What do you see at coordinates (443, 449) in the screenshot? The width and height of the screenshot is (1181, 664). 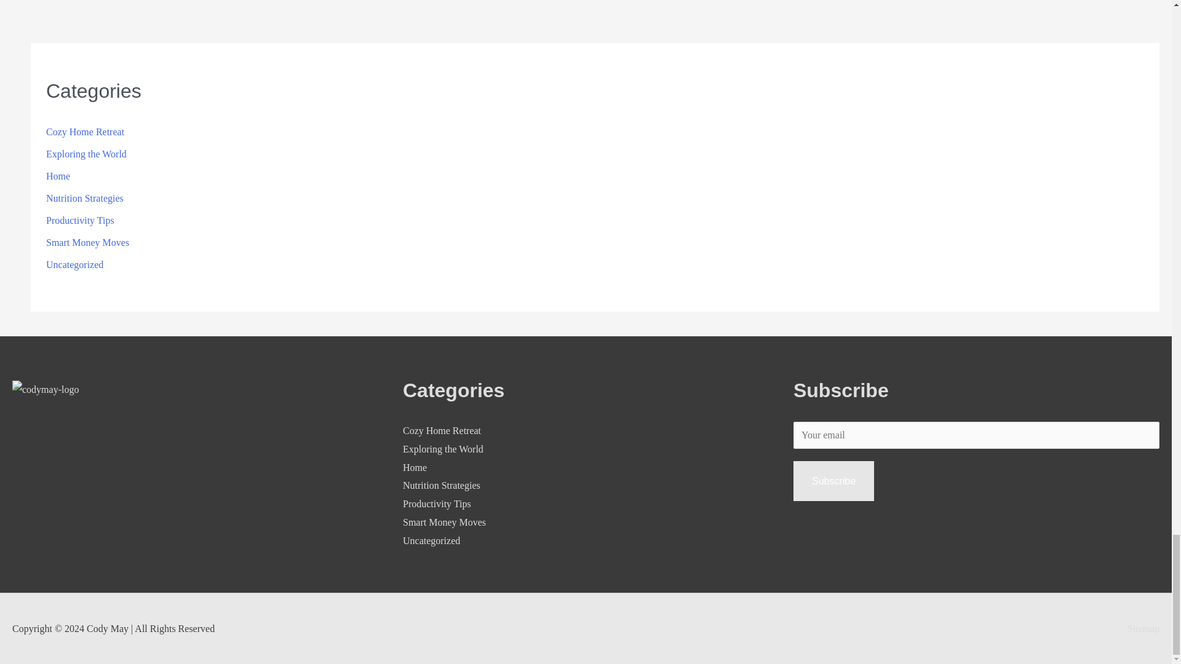 I see `Exploring the World` at bounding box center [443, 449].